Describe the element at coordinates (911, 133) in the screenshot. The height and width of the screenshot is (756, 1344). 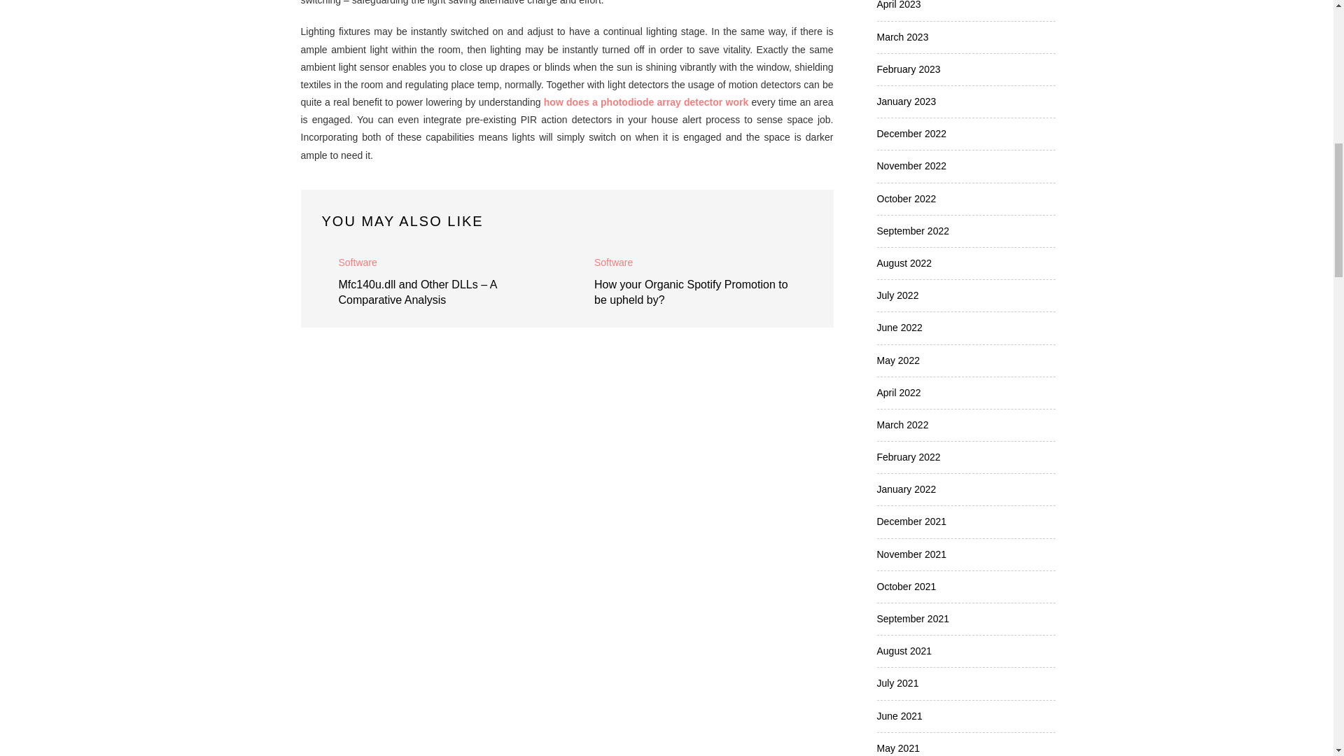
I see `December 2022` at that location.